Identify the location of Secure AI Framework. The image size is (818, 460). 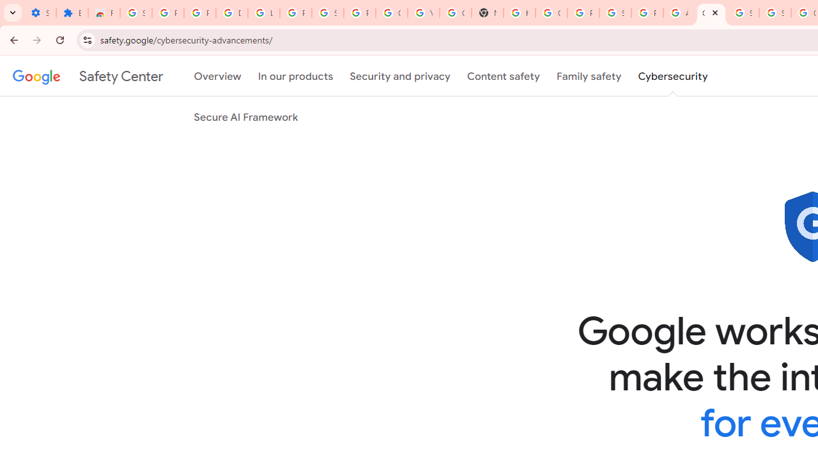
(246, 117).